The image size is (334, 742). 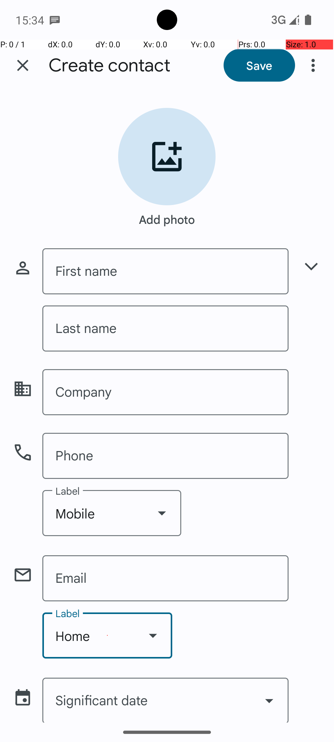 I want to click on Show more name fields, so click(x=311, y=267).